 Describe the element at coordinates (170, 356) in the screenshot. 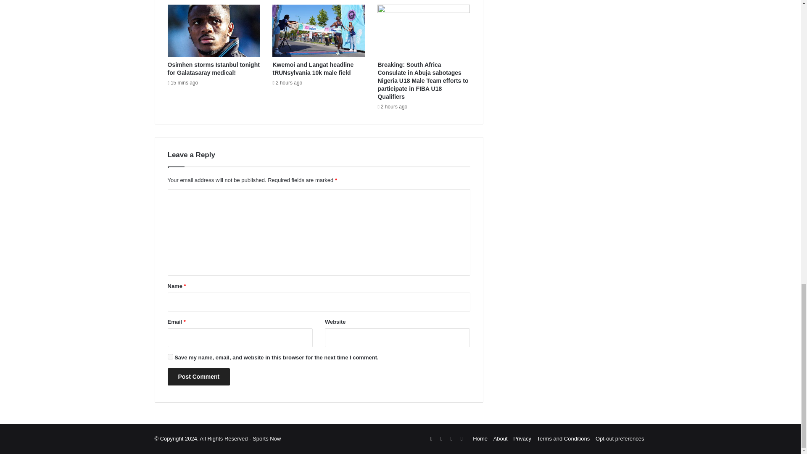

I see `yes` at that location.